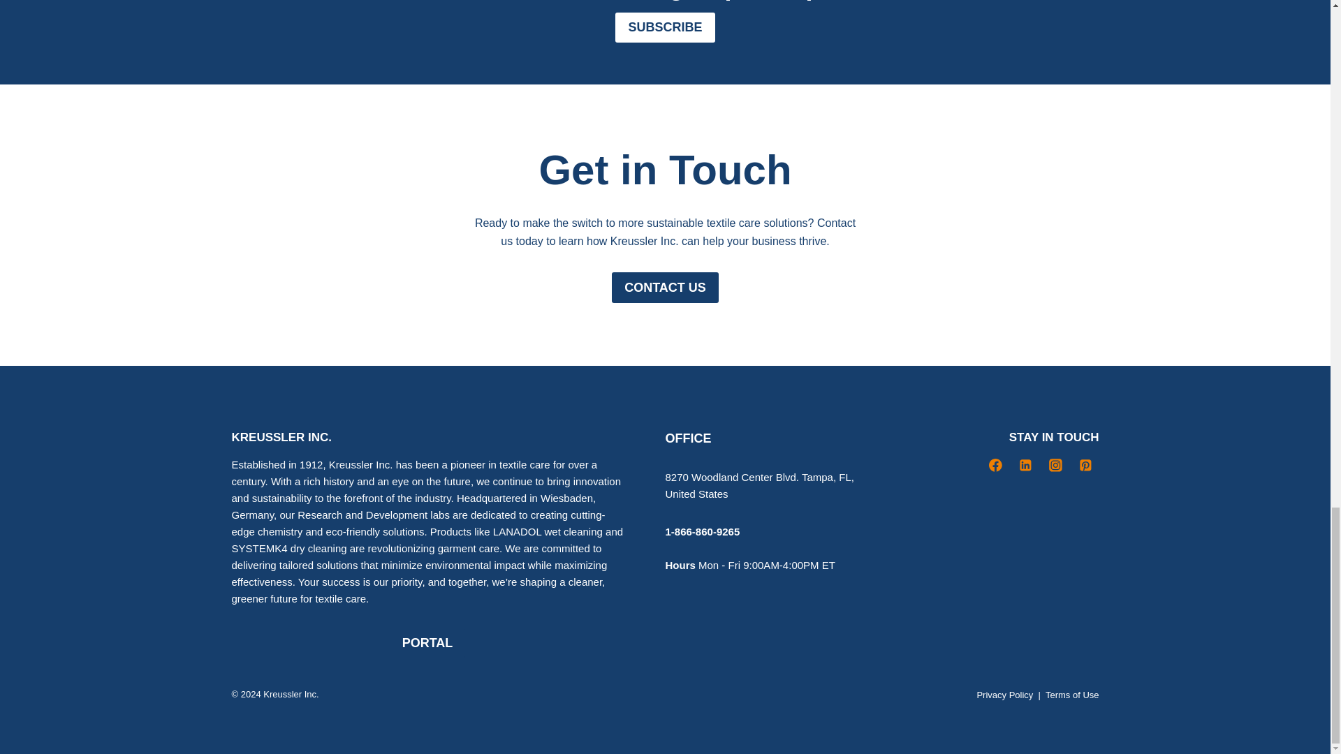 The image size is (1341, 754). I want to click on PORTAL, so click(427, 642).